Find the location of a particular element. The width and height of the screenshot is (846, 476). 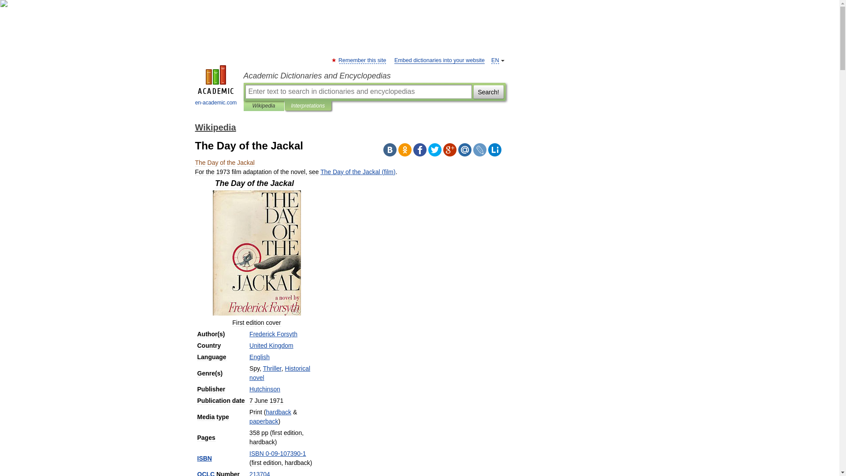

paperback is located at coordinates (263, 421).